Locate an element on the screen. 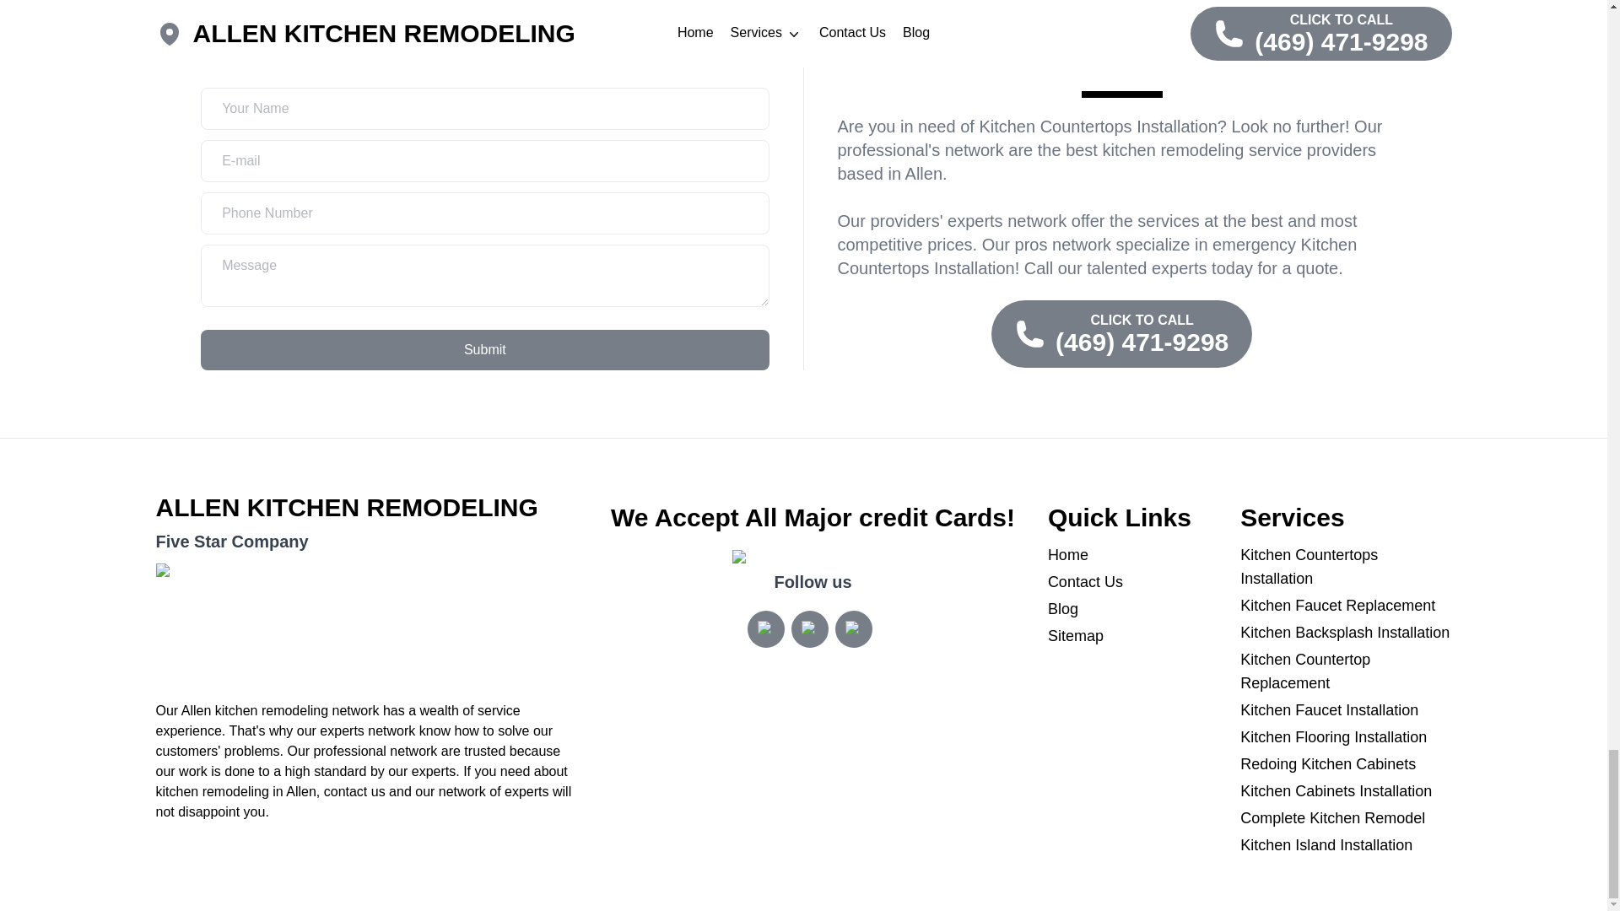  Instagram is located at coordinates (765, 628).